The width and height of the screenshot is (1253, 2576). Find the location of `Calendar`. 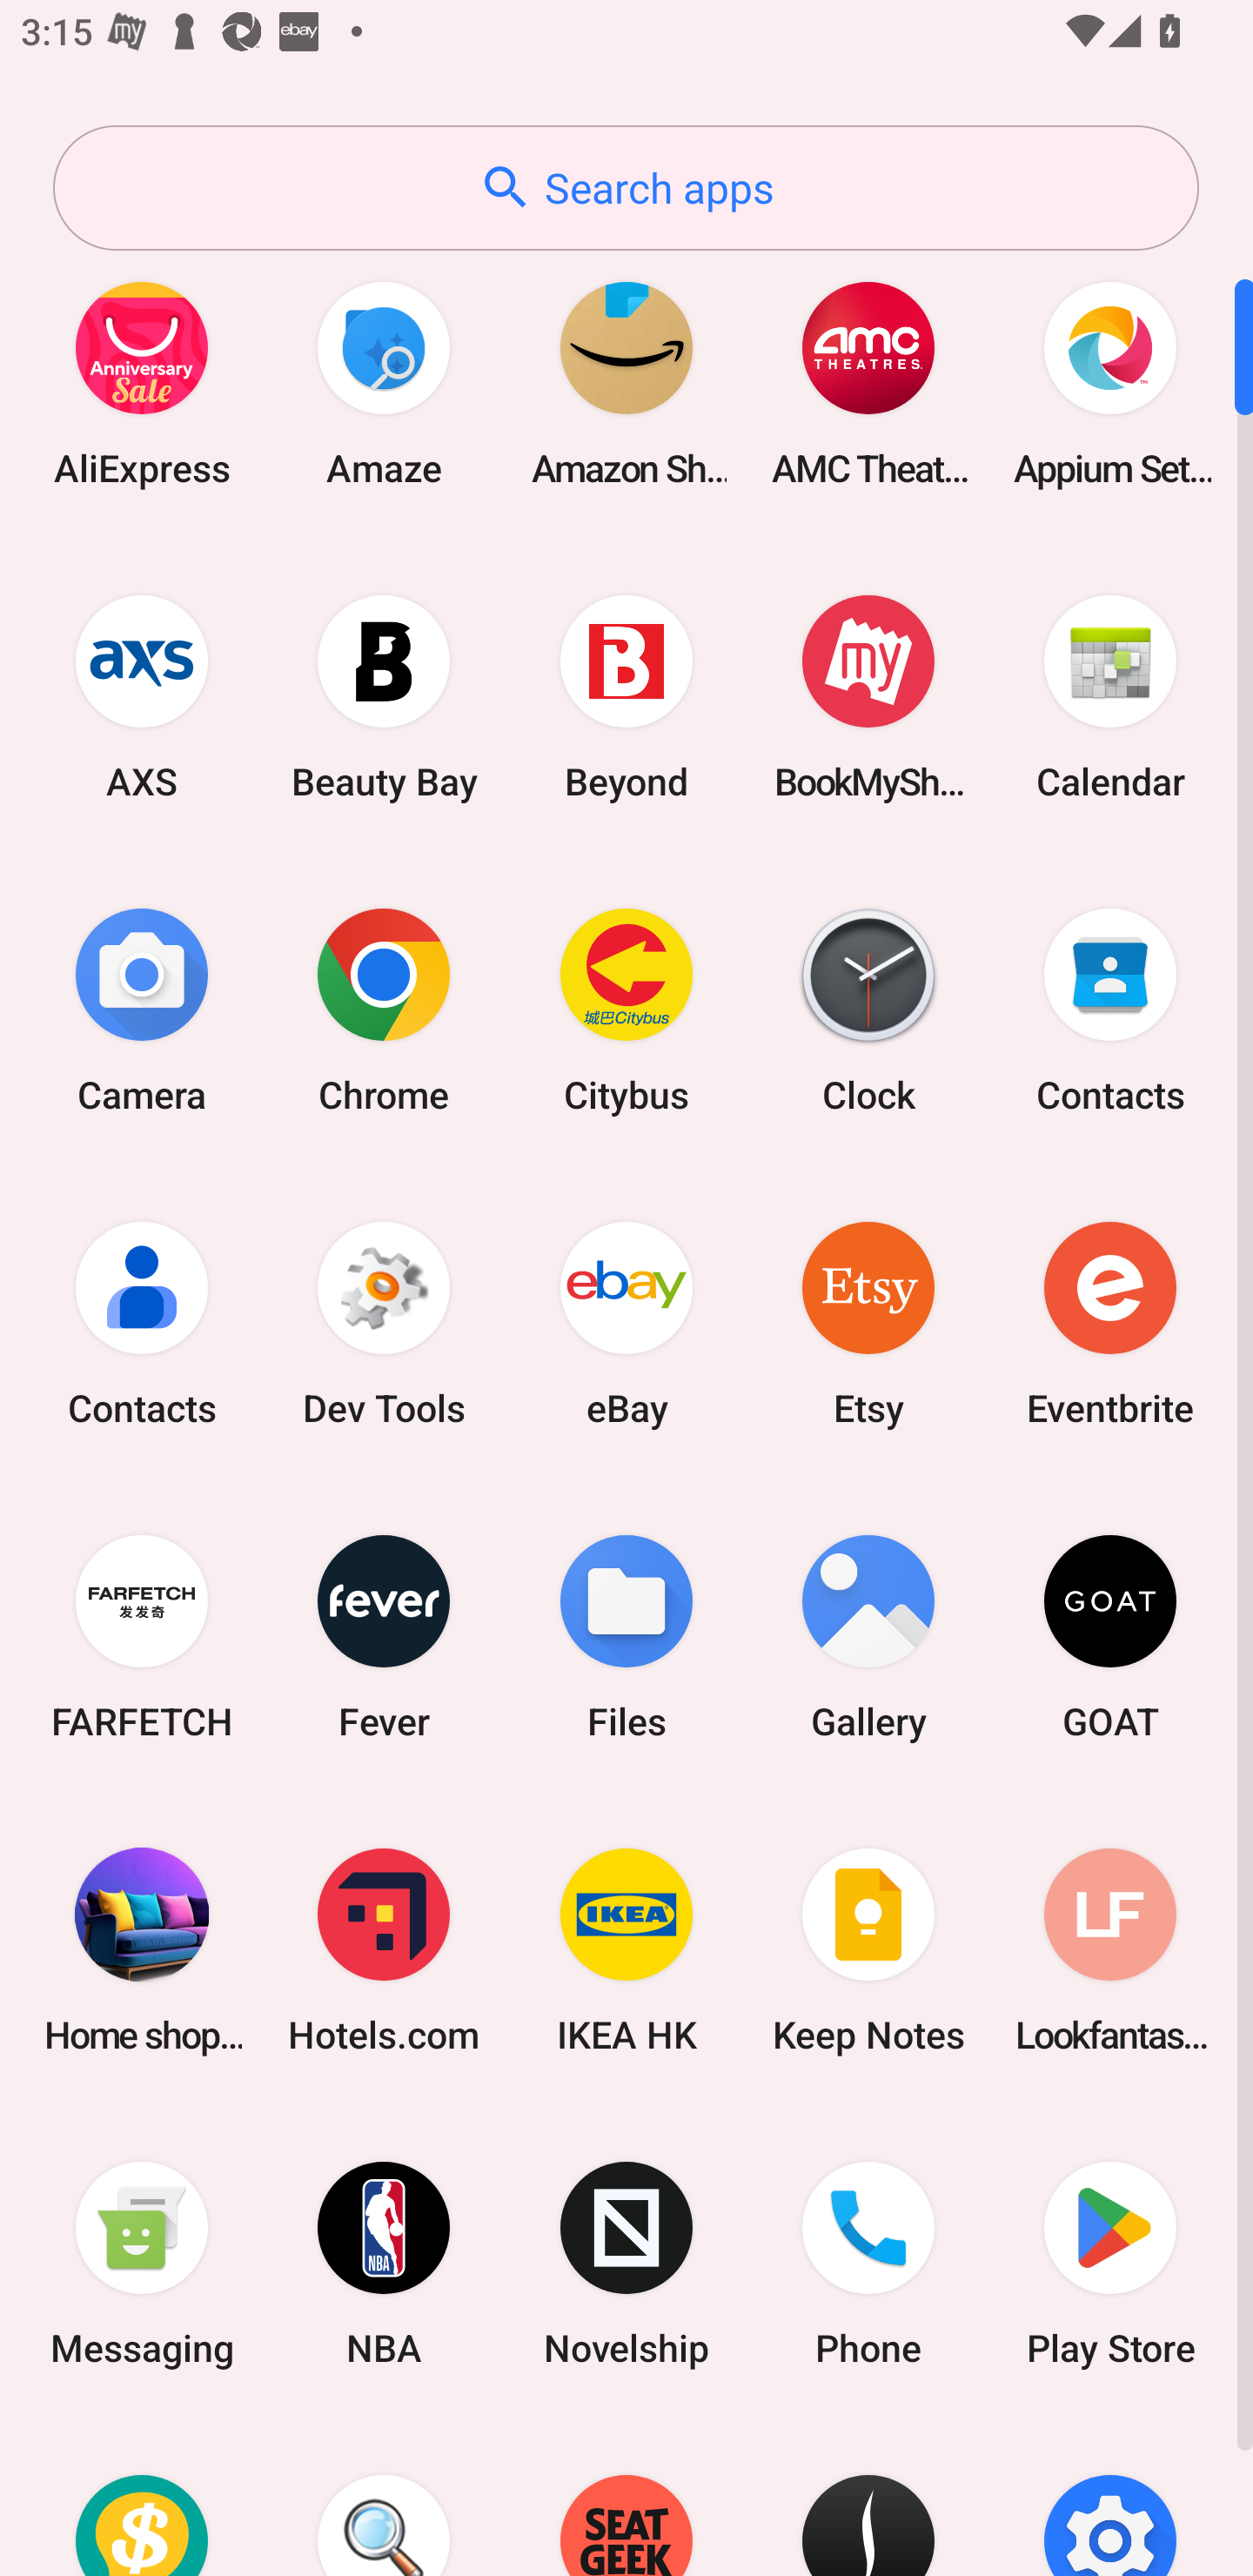

Calendar is located at coordinates (1110, 696).